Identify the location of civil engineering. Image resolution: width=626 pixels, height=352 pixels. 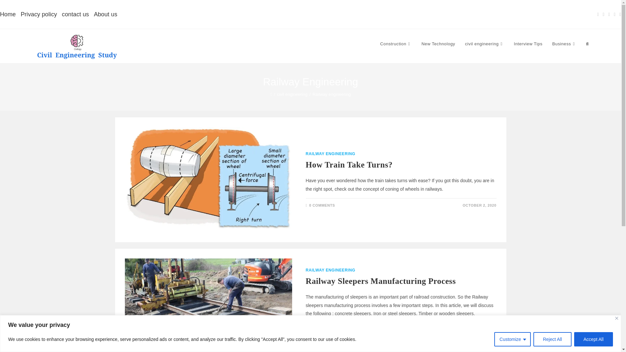
(484, 44).